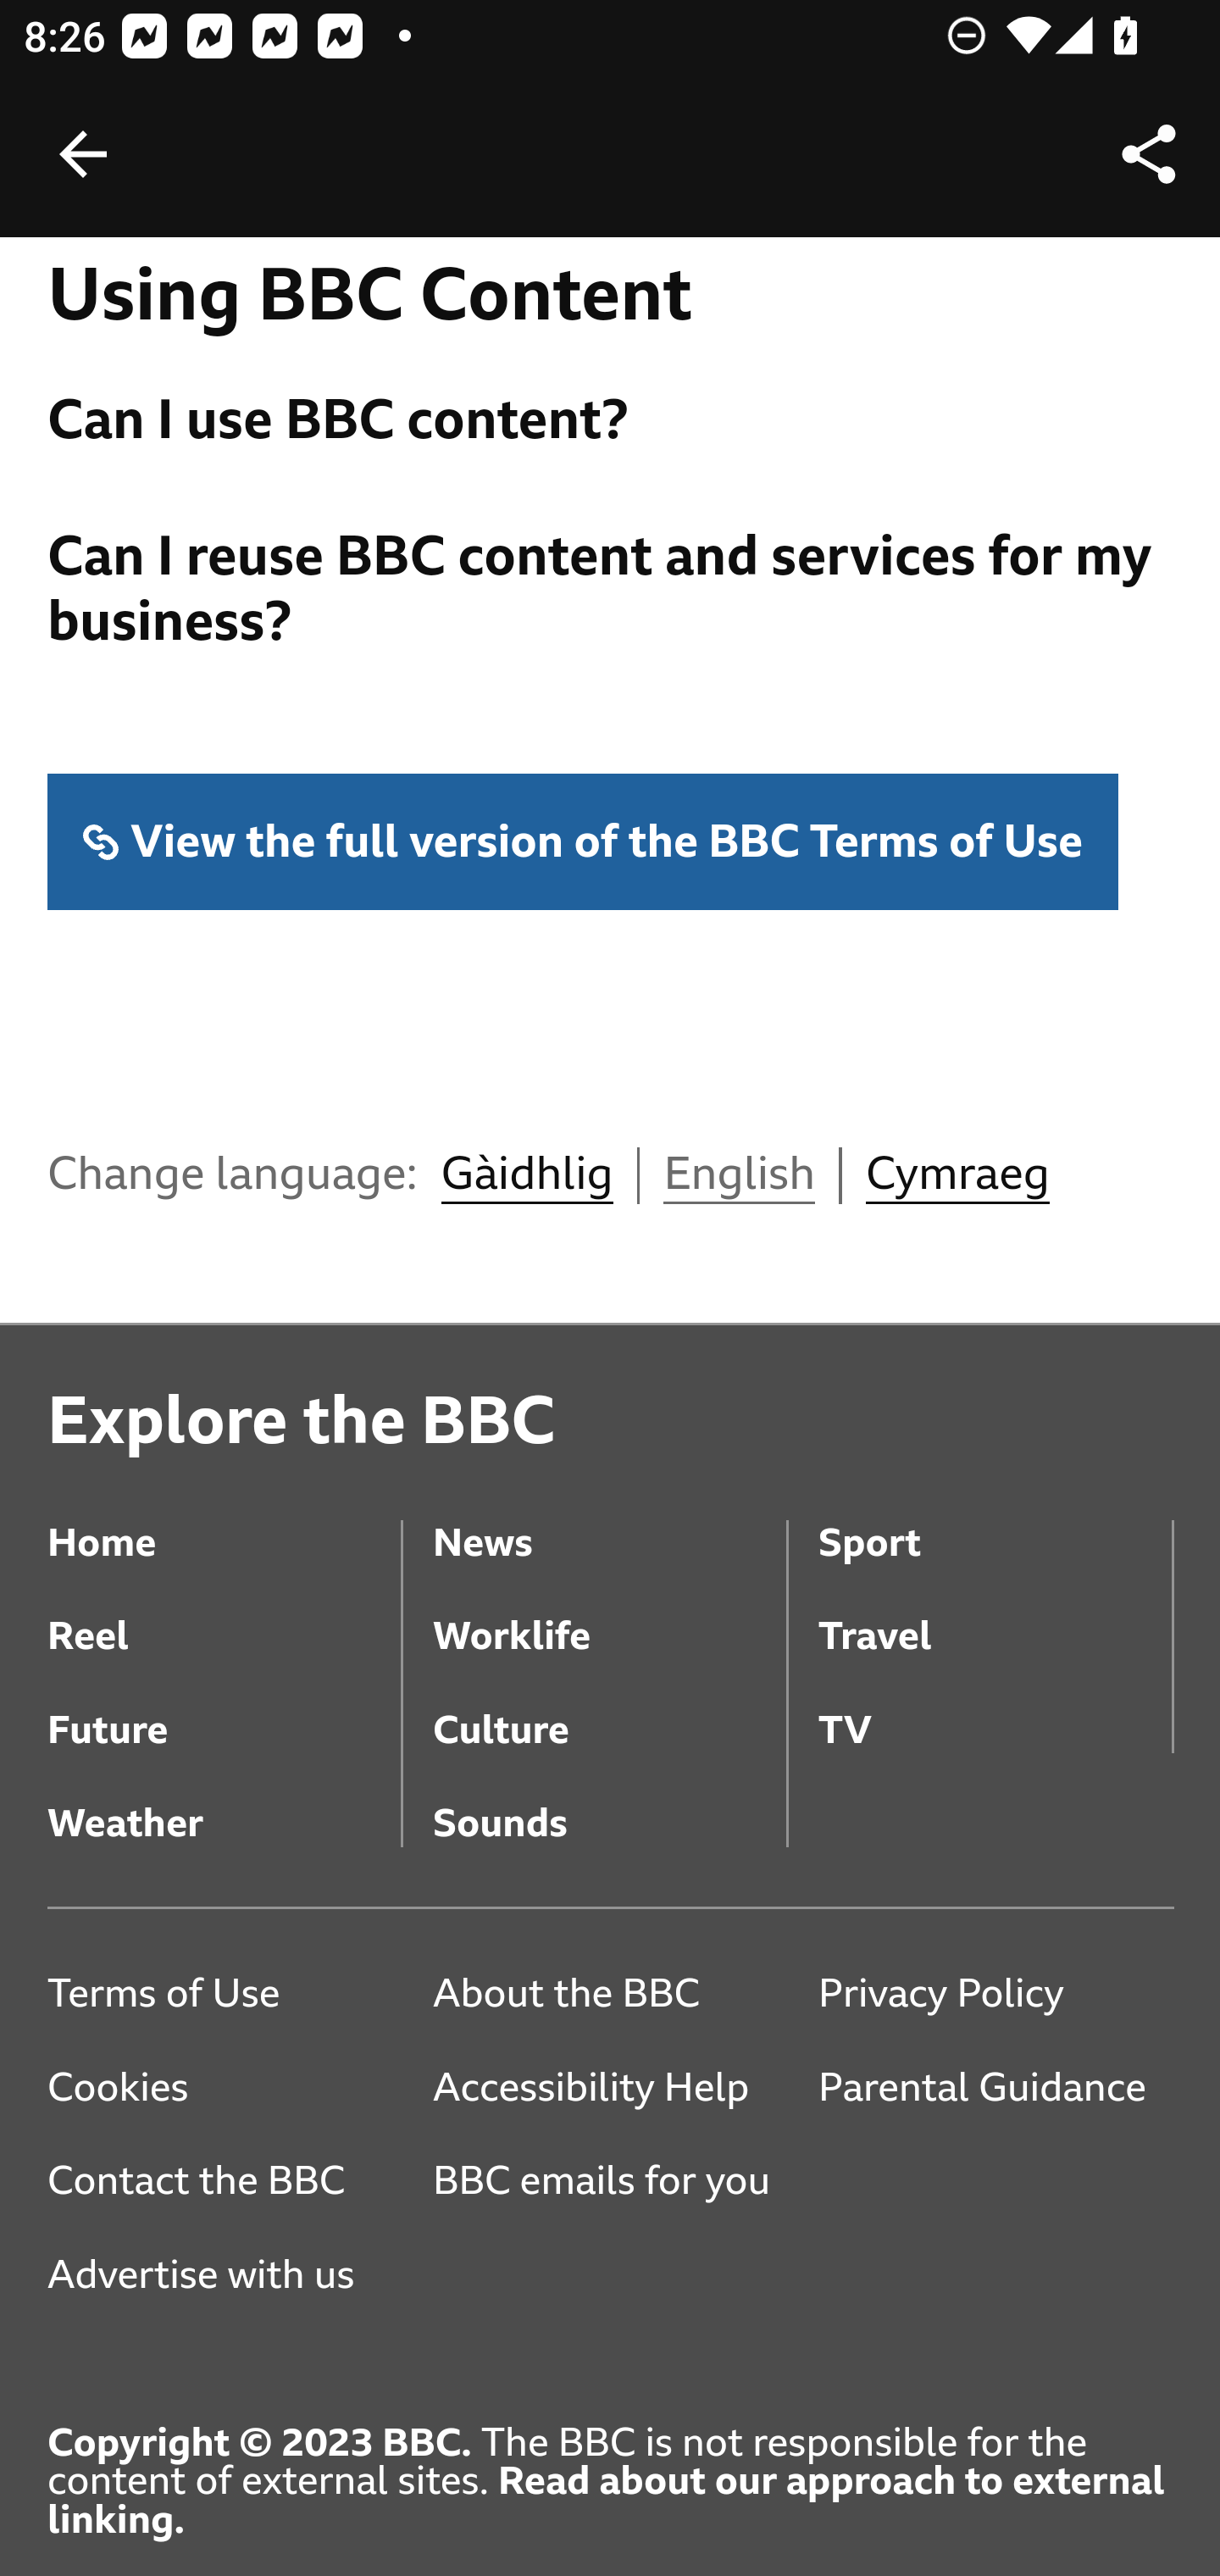 Image resolution: width=1220 pixels, height=2576 pixels. I want to click on English, so click(740, 1175).